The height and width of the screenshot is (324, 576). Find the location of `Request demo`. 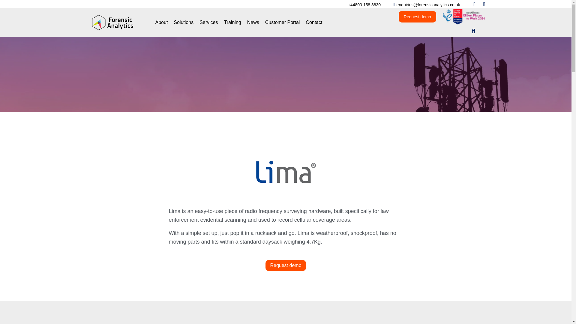

Request demo is located at coordinates (417, 16).